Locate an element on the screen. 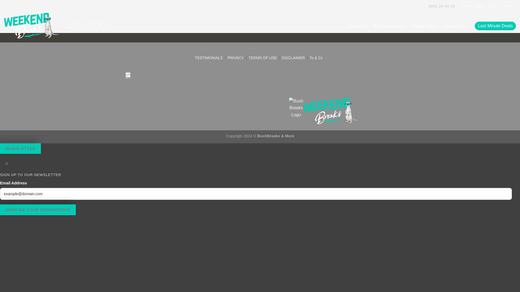 This screenshot has height=292, width=520. Home is located at coordinates (465, 6).